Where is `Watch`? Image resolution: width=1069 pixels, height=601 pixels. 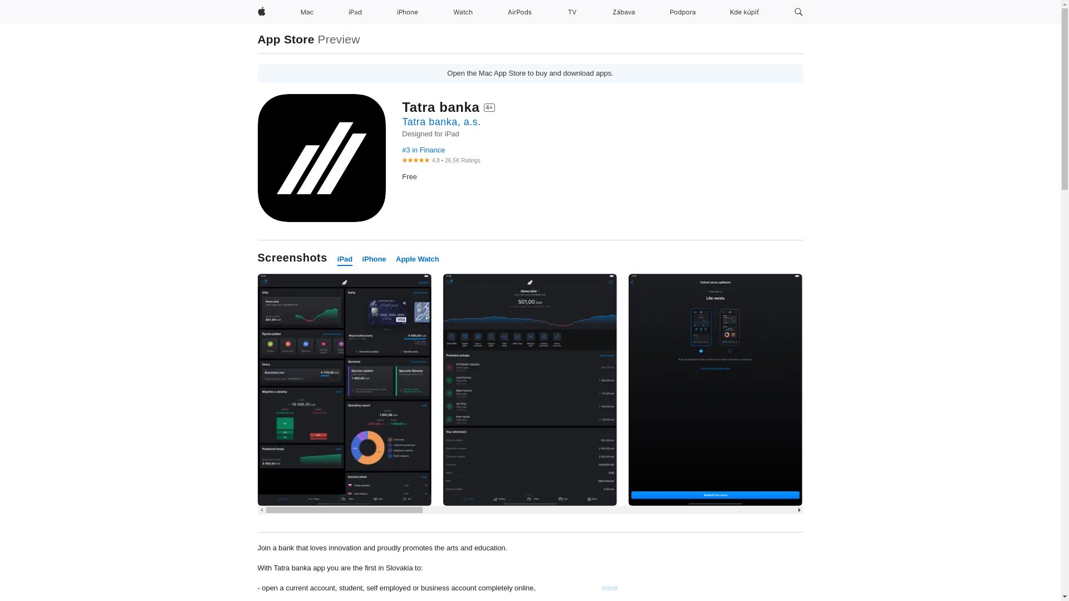 Watch is located at coordinates (463, 12).